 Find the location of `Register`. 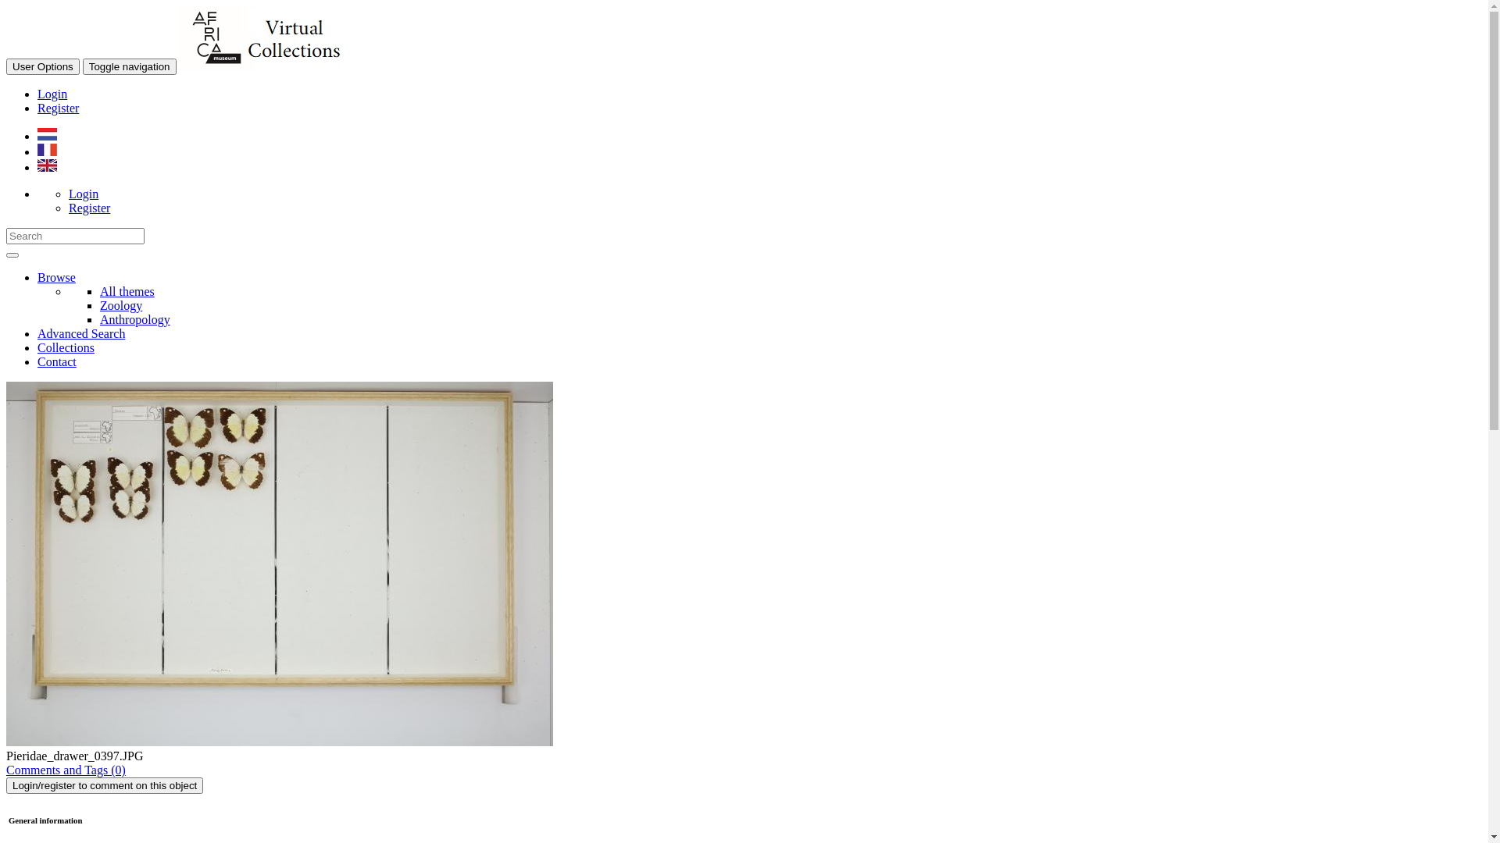

Register is located at coordinates (58, 108).